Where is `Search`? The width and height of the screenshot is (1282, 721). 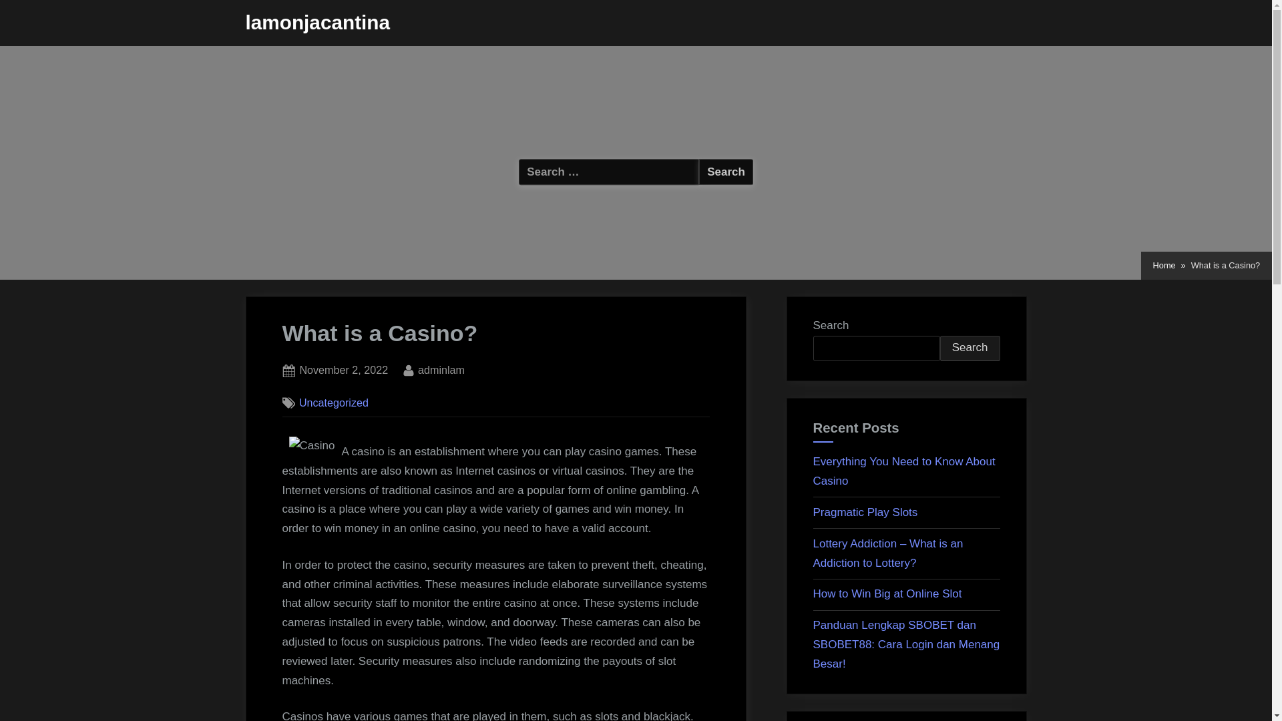 Search is located at coordinates (726, 171).